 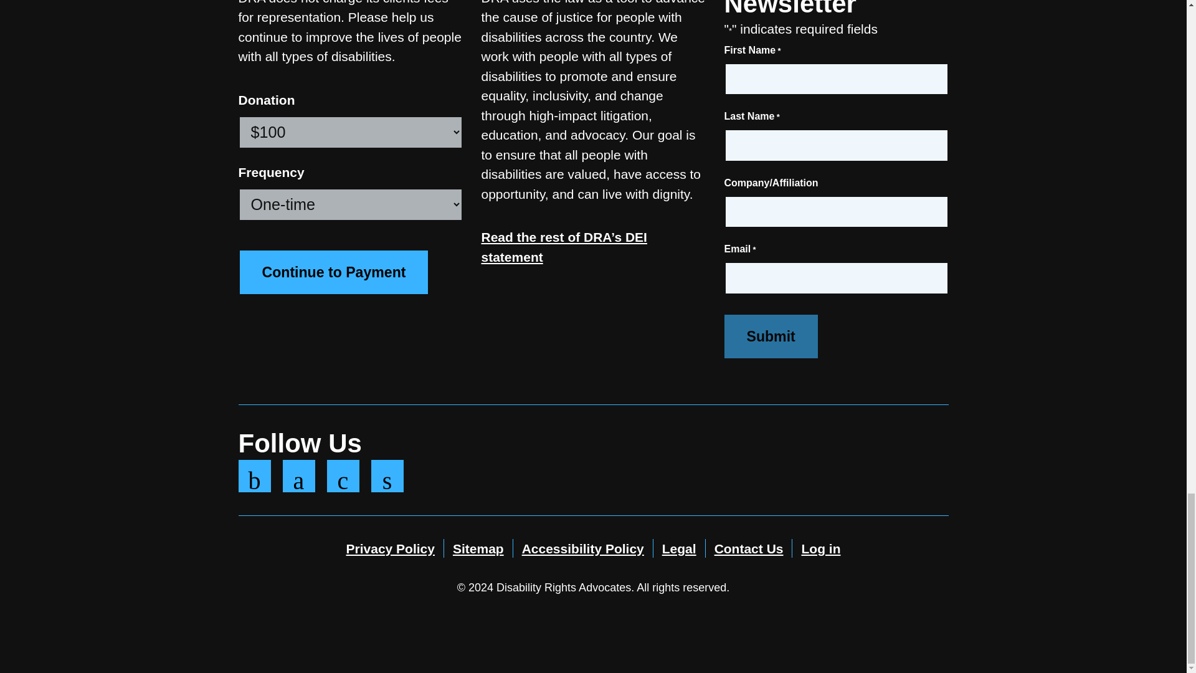 What do you see at coordinates (334, 272) in the screenshot?
I see `Continue to Payment` at bounding box center [334, 272].